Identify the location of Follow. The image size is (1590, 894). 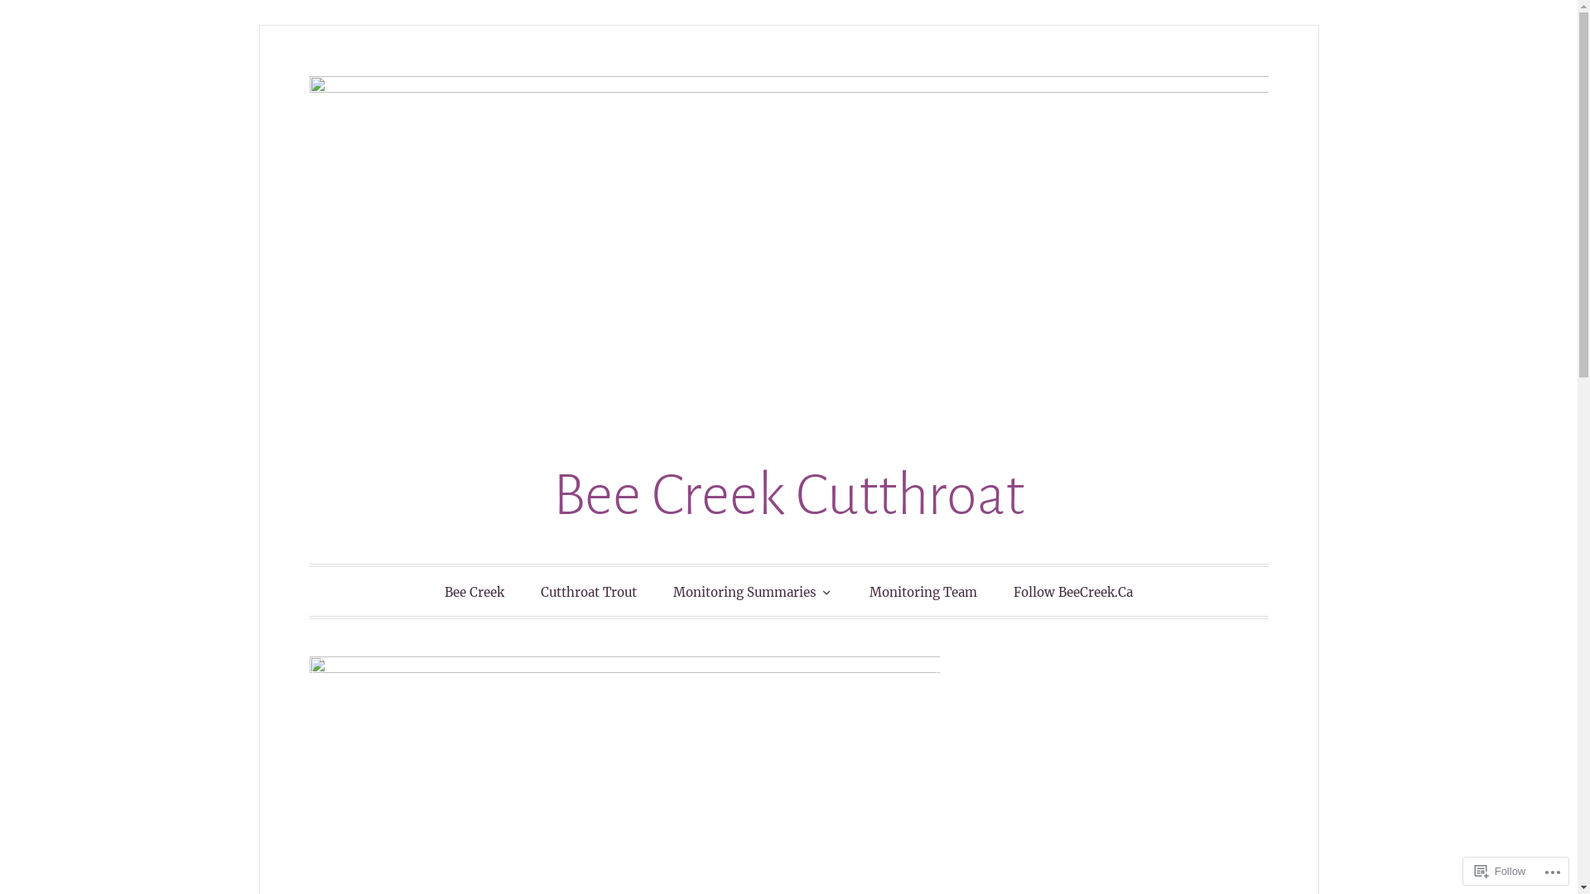
(1501, 871).